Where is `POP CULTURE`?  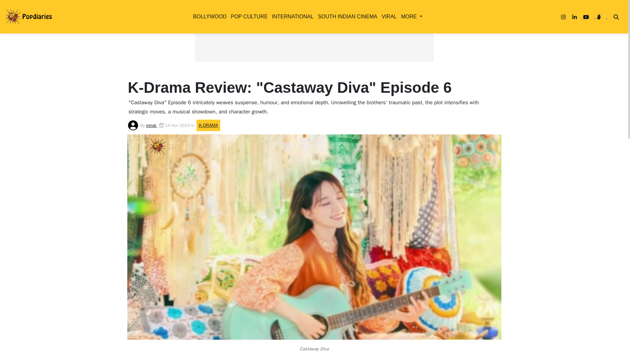 POP CULTURE is located at coordinates (247, 16).